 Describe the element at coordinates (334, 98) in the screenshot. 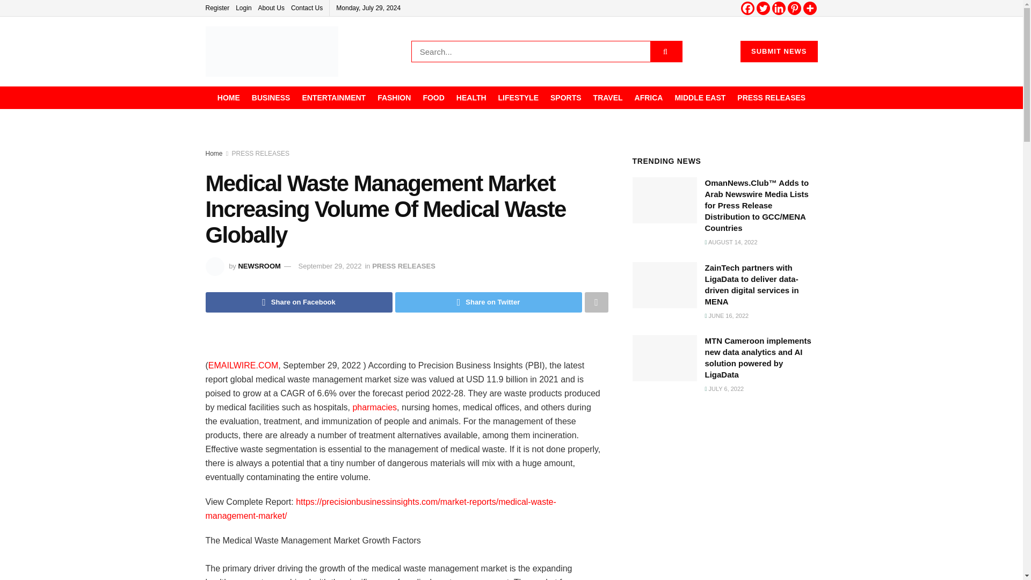

I see `ENTERTAINMENT` at that location.